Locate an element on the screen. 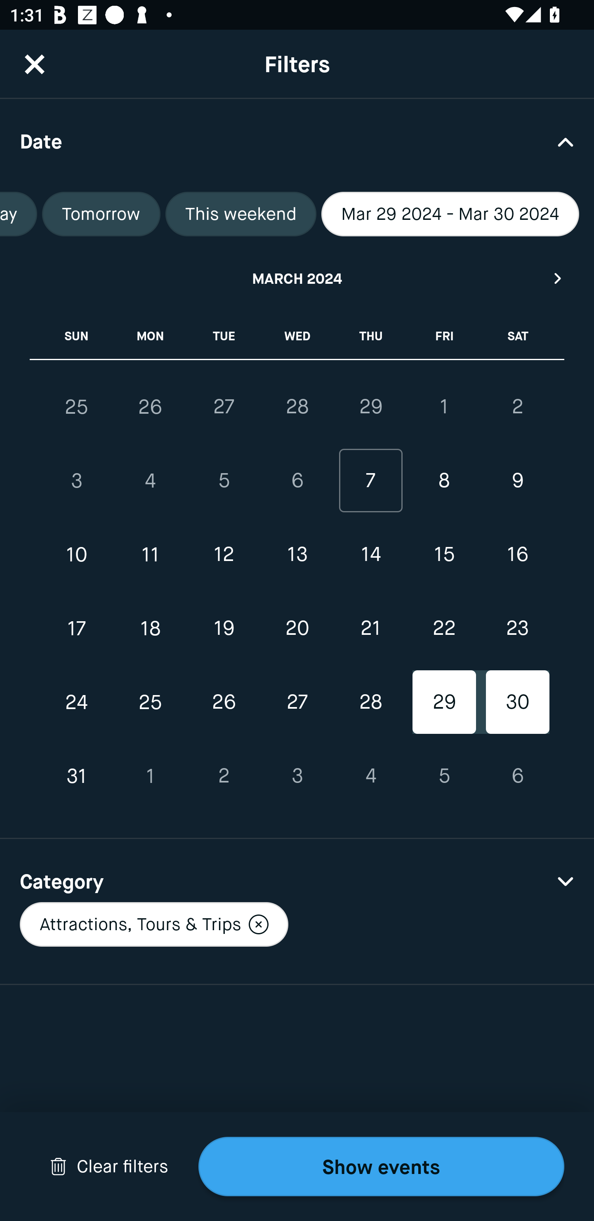 Image resolution: width=594 pixels, height=1221 pixels. 15 is located at coordinates (444, 554).